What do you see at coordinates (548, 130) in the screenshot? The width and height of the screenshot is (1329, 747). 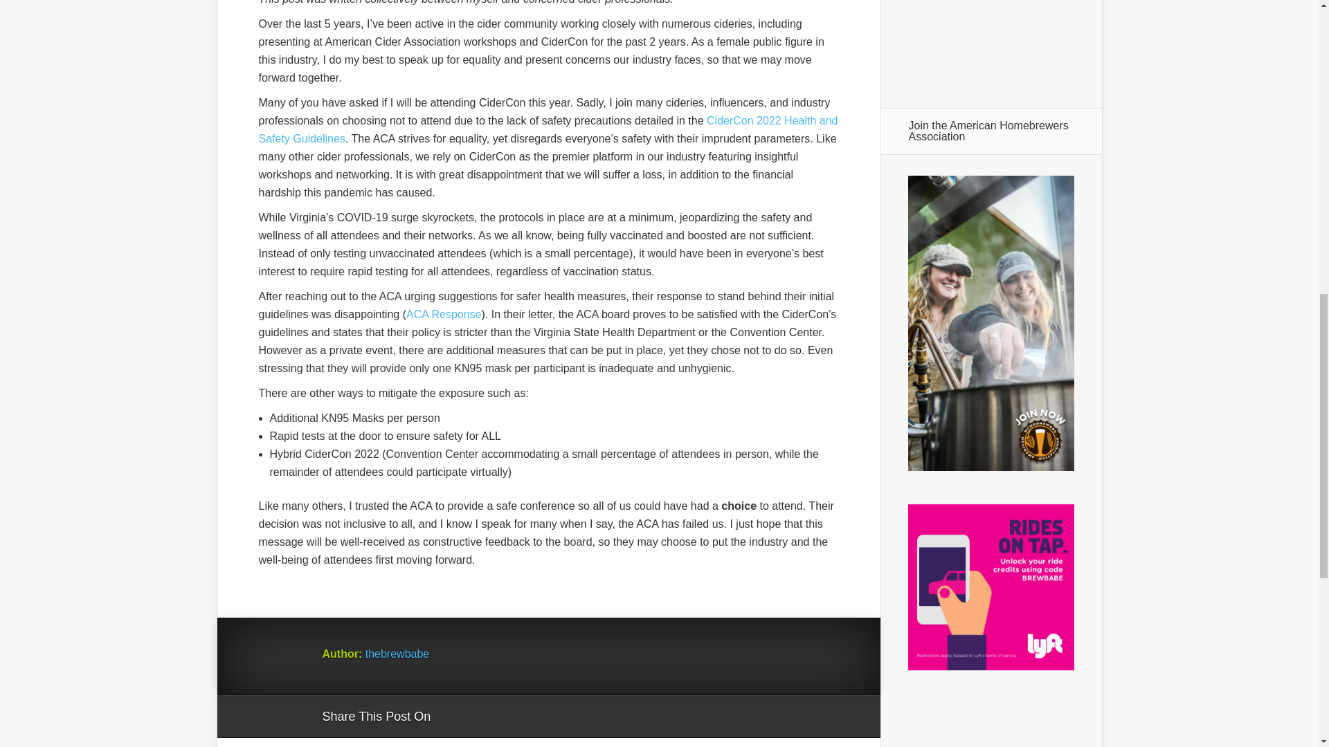 I see `CiderCon 2022 Health and Safety Guidelines` at bounding box center [548, 130].